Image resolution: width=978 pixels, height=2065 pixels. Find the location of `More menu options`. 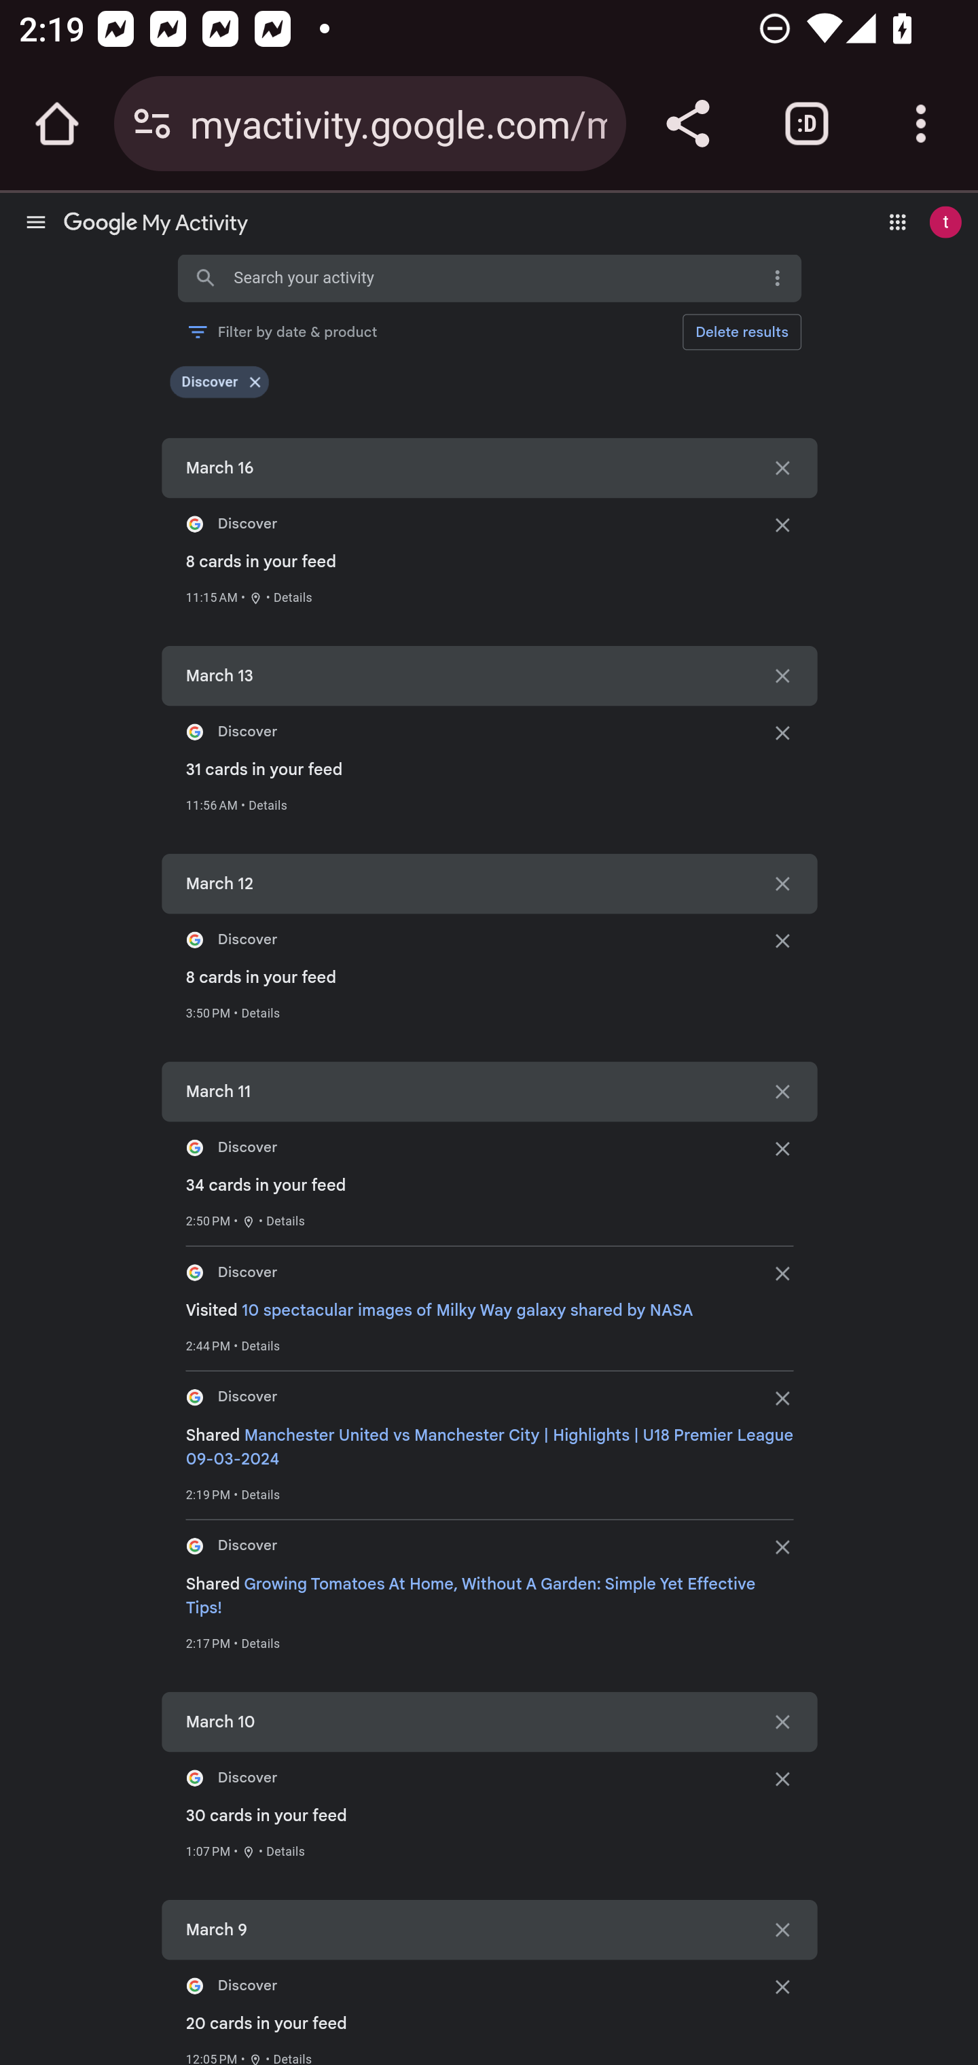

More menu options is located at coordinates (777, 279).